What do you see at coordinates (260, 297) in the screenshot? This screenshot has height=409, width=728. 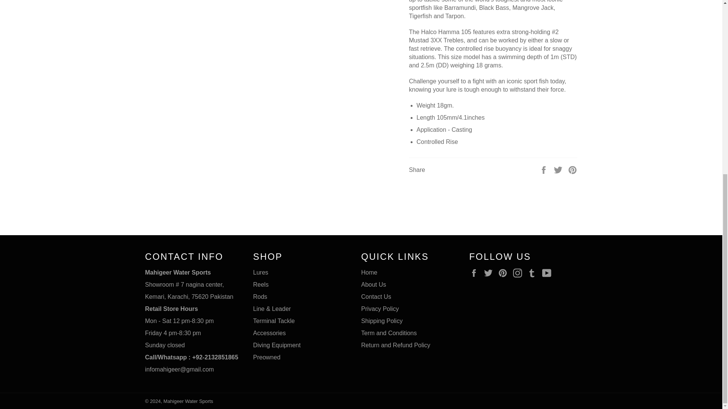 I see `Rods` at bounding box center [260, 297].